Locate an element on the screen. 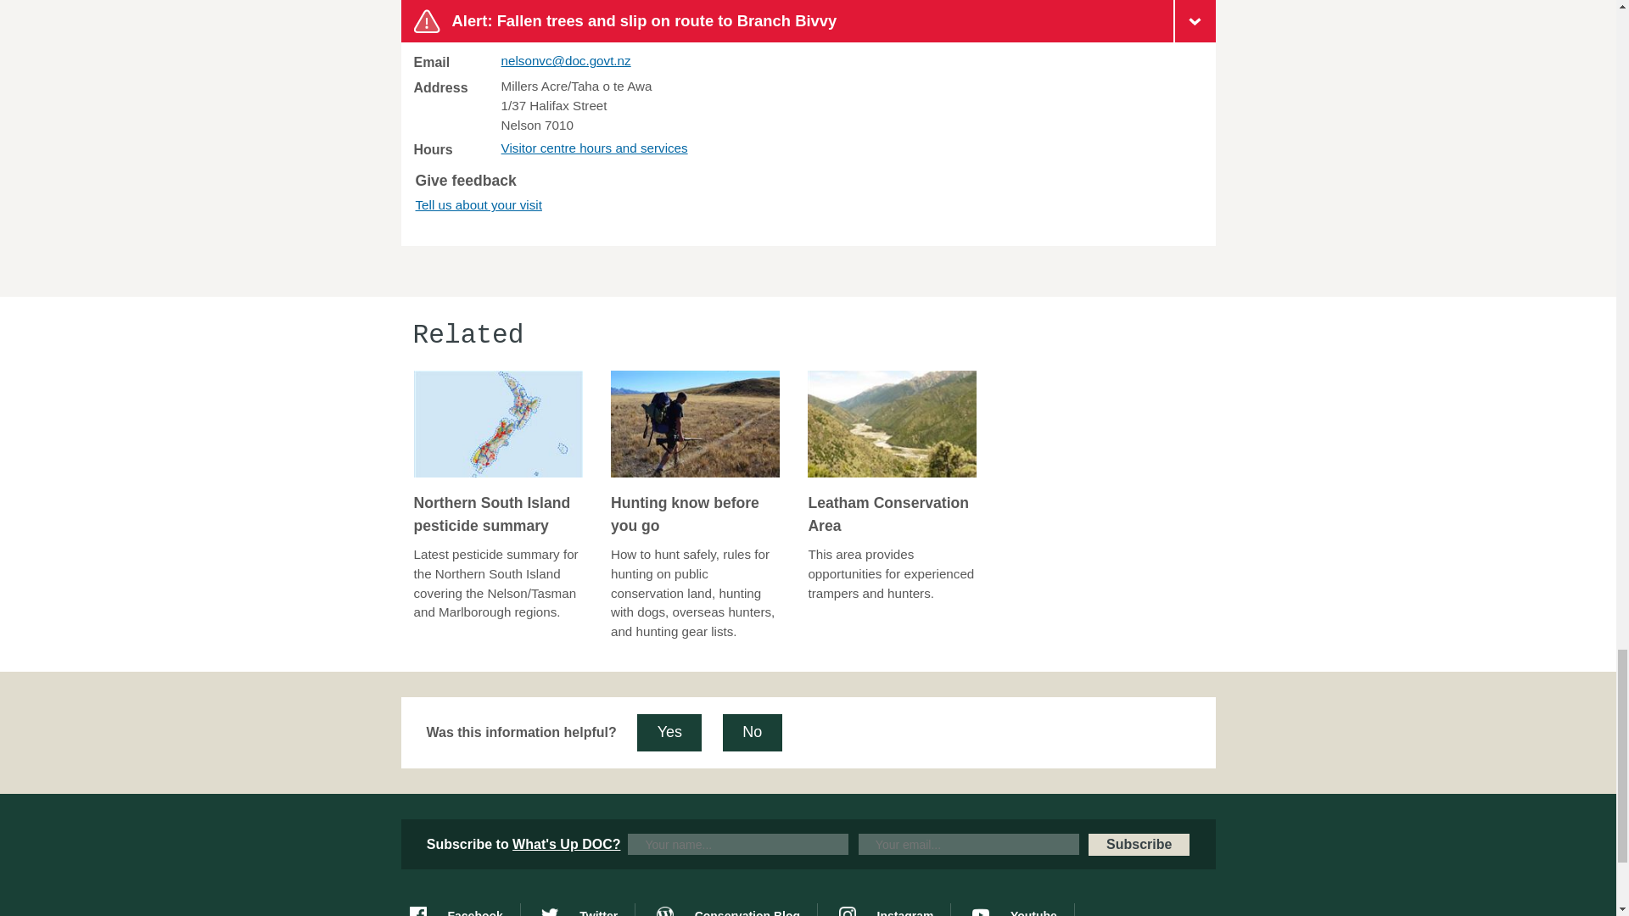 Image resolution: width=1629 pixels, height=916 pixels. Subscribe is located at coordinates (1139, 844).